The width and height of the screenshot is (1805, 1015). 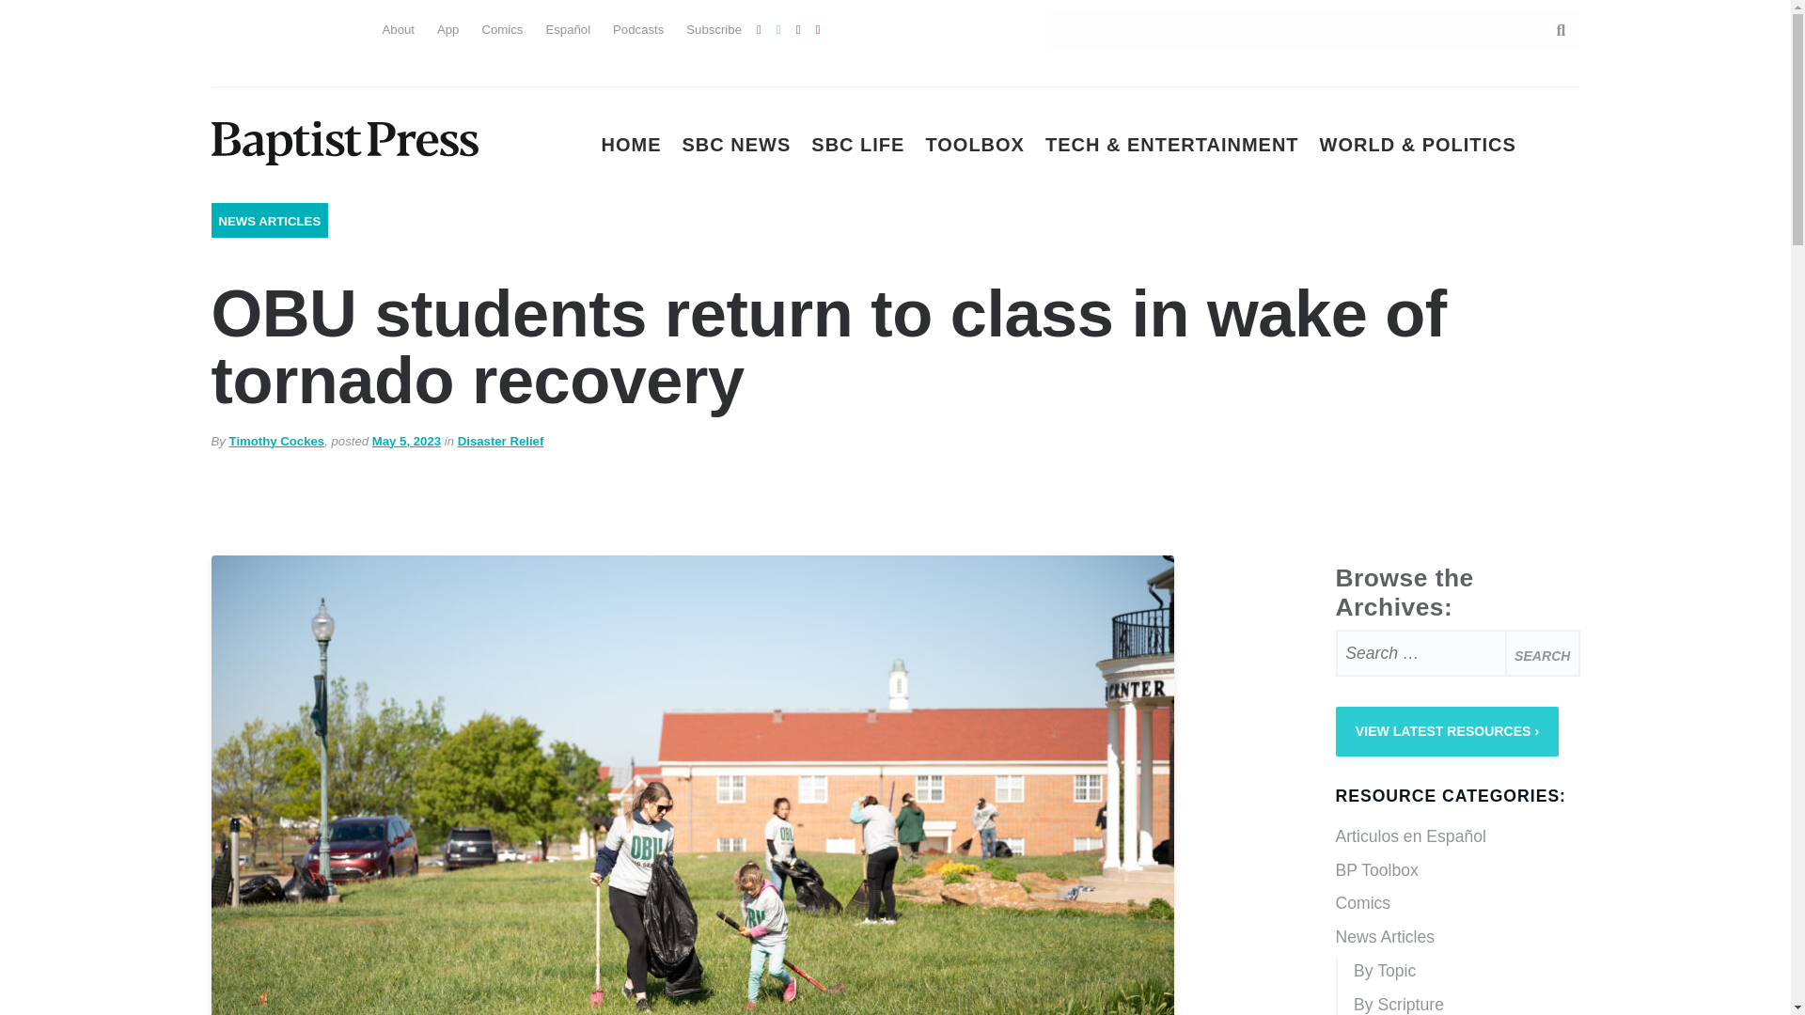 I want to click on Haitian, so click(x=226, y=64).